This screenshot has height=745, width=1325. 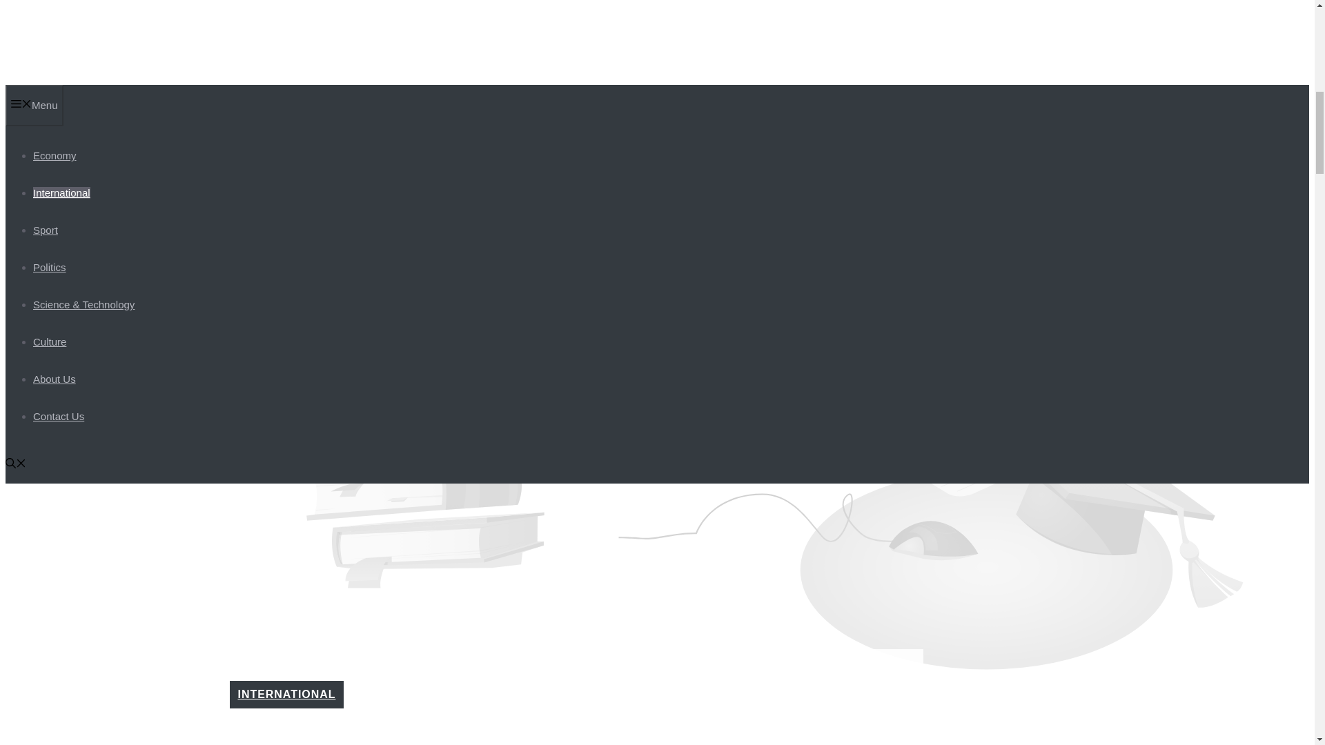 What do you see at coordinates (1280, 655) in the screenshot?
I see `Scroll back to top` at bounding box center [1280, 655].